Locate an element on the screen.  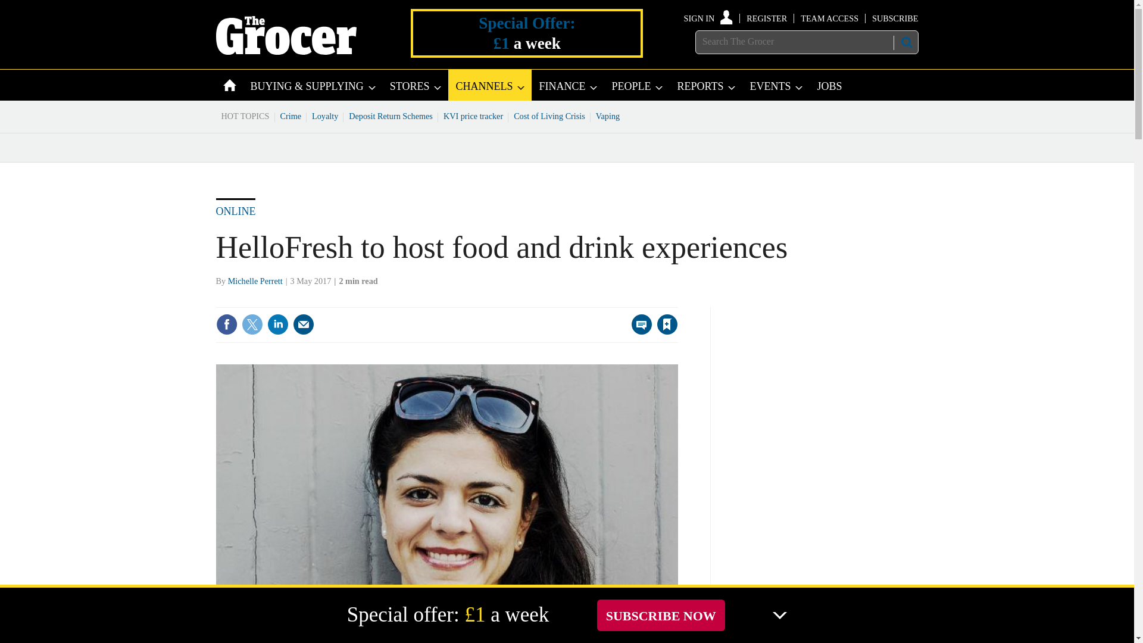
No comments is located at coordinates (638, 331).